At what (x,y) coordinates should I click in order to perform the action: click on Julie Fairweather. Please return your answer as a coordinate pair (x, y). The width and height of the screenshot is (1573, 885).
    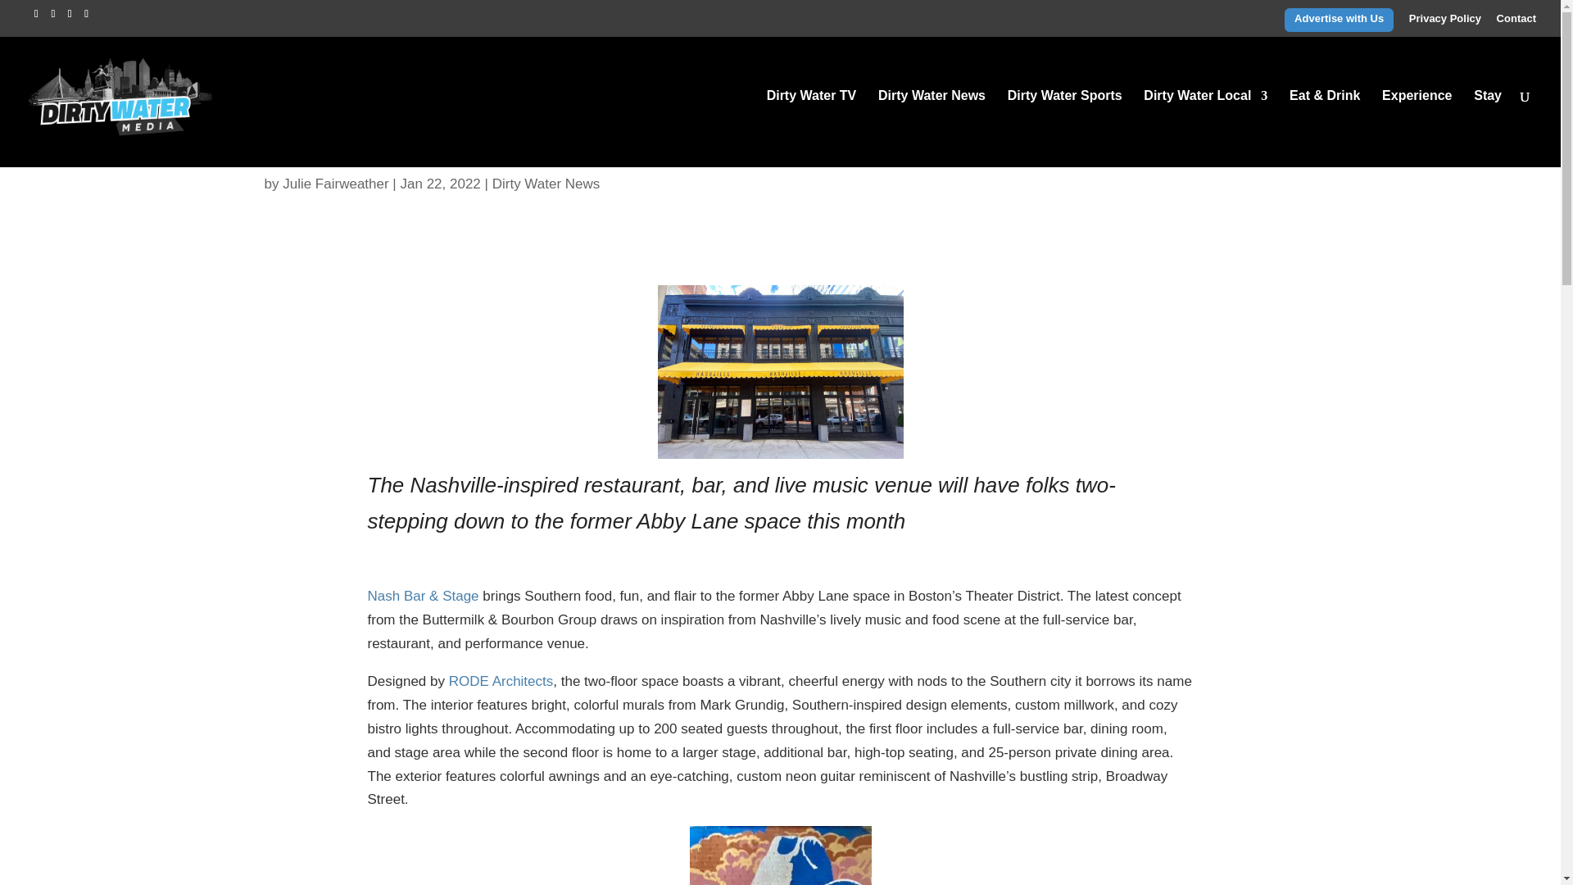
    Looking at the image, I should click on (336, 184).